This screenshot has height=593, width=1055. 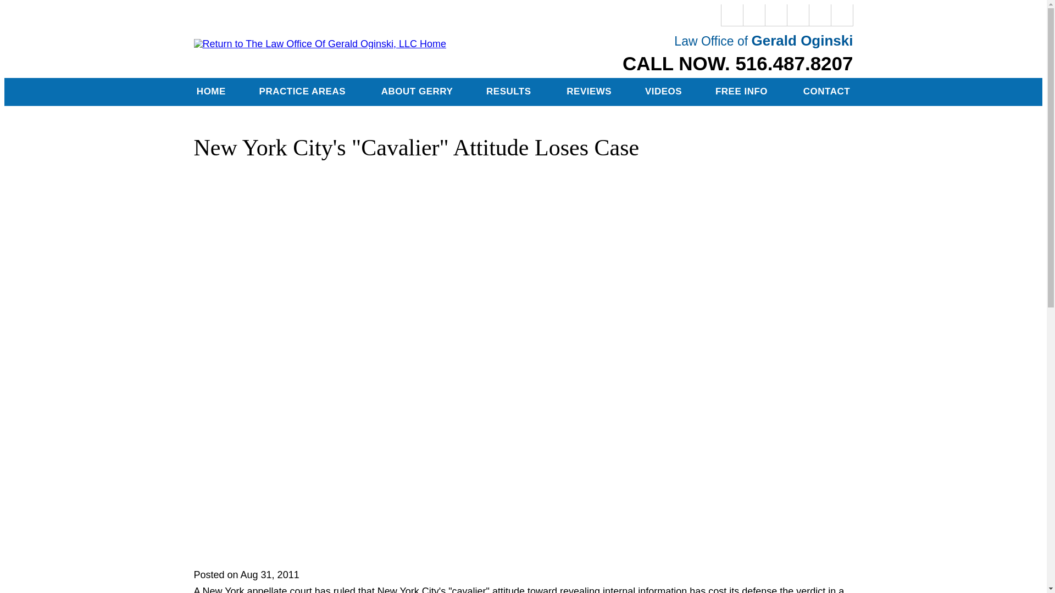 I want to click on CONTACT, so click(x=826, y=92).